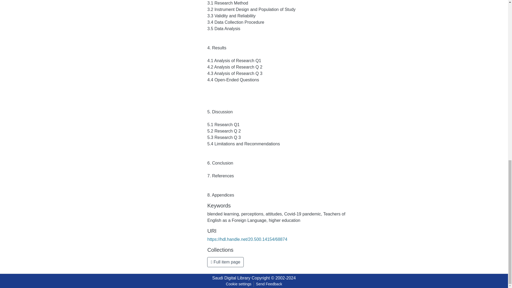 The height and width of the screenshot is (288, 512). I want to click on Saudi Digital Library, so click(231, 278).